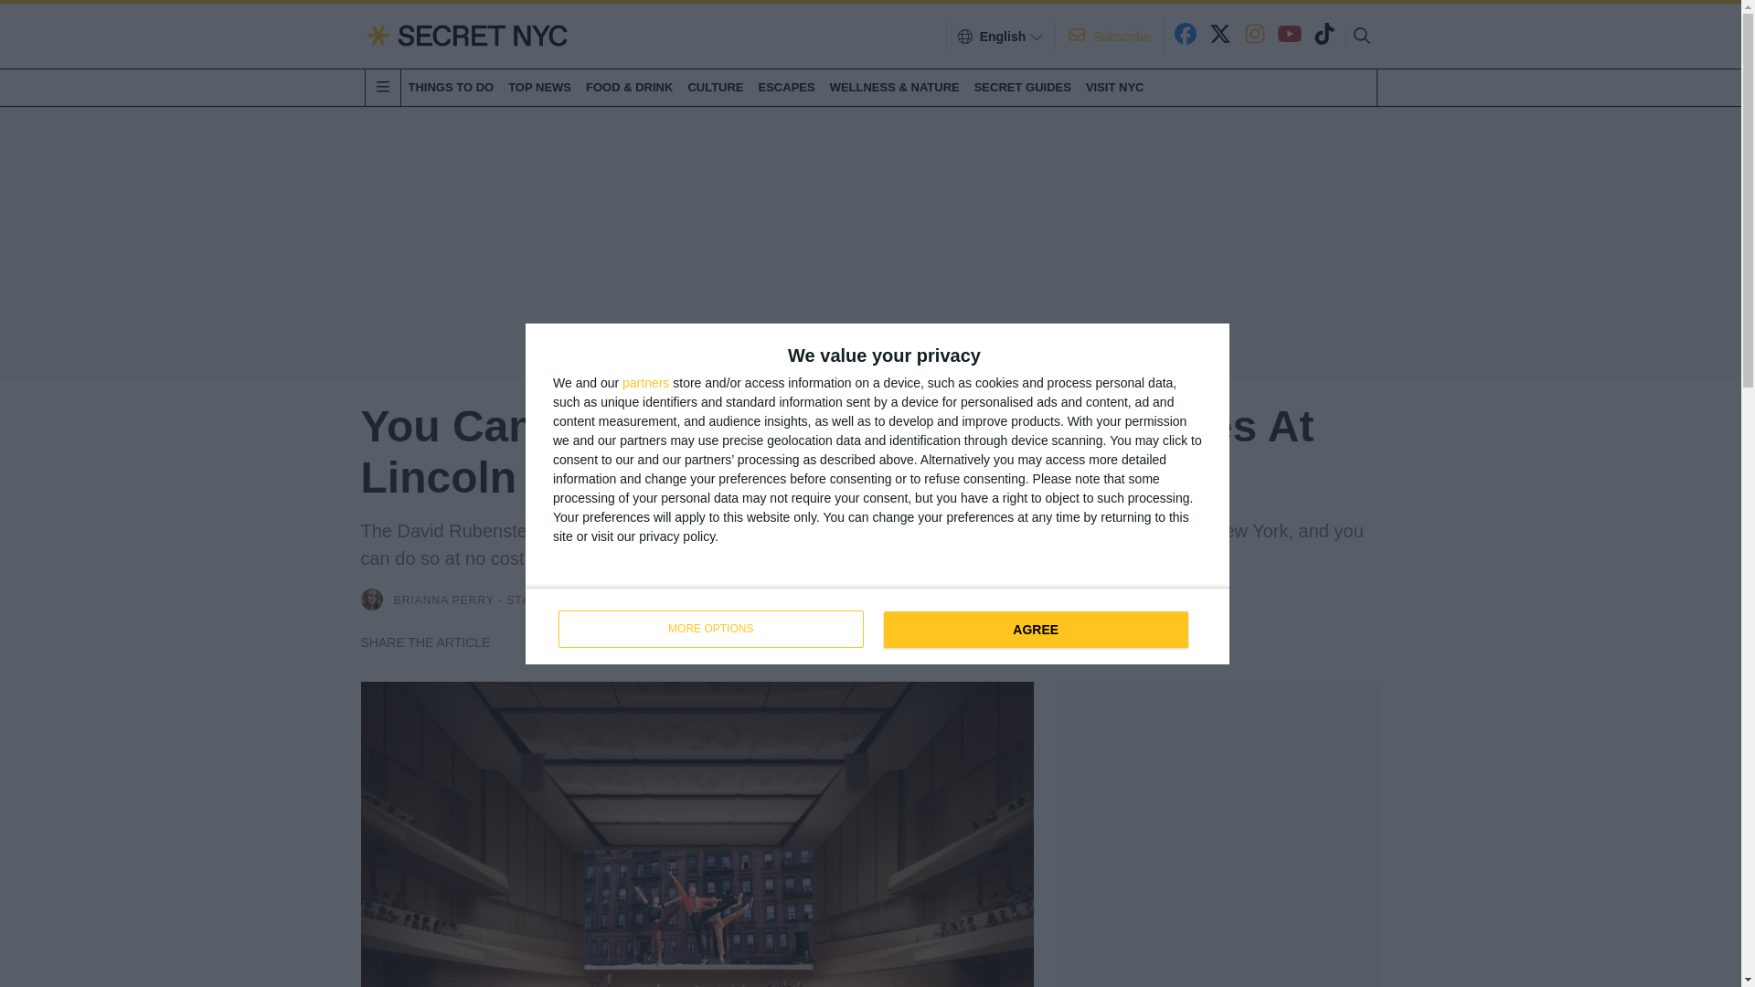  What do you see at coordinates (715, 87) in the screenshot?
I see `CULTURE` at bounding box center [715, 87].